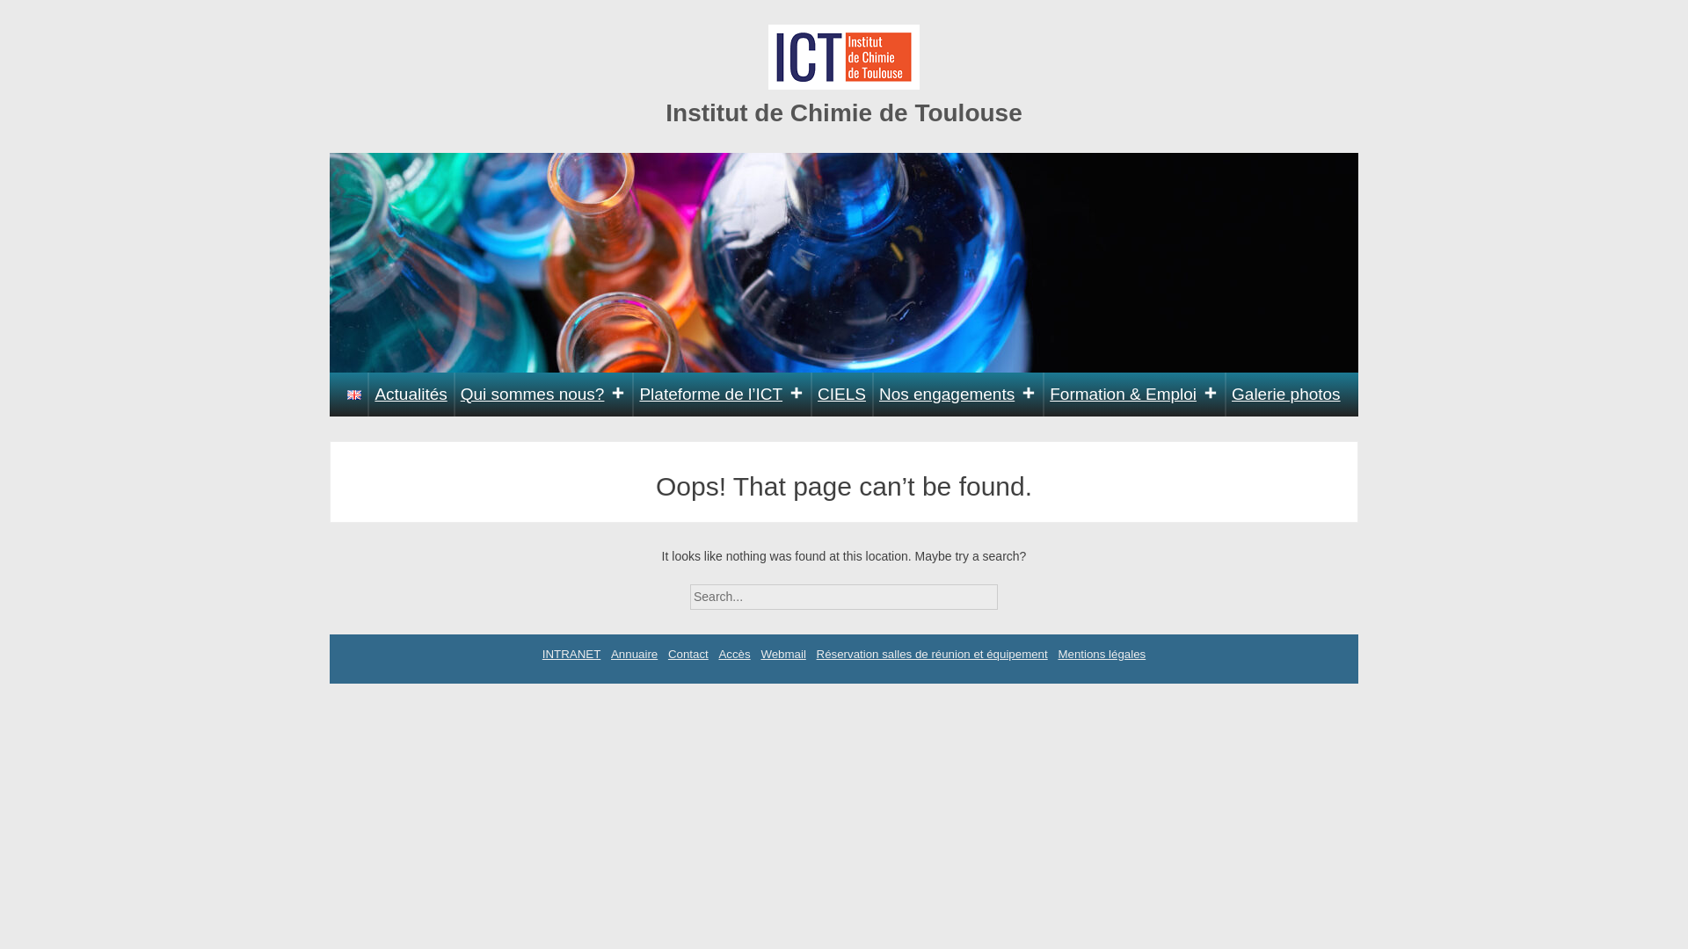 This screenshot has width=1688, height=949. I want to click on Qui sommes nous?, so click(543, 395).